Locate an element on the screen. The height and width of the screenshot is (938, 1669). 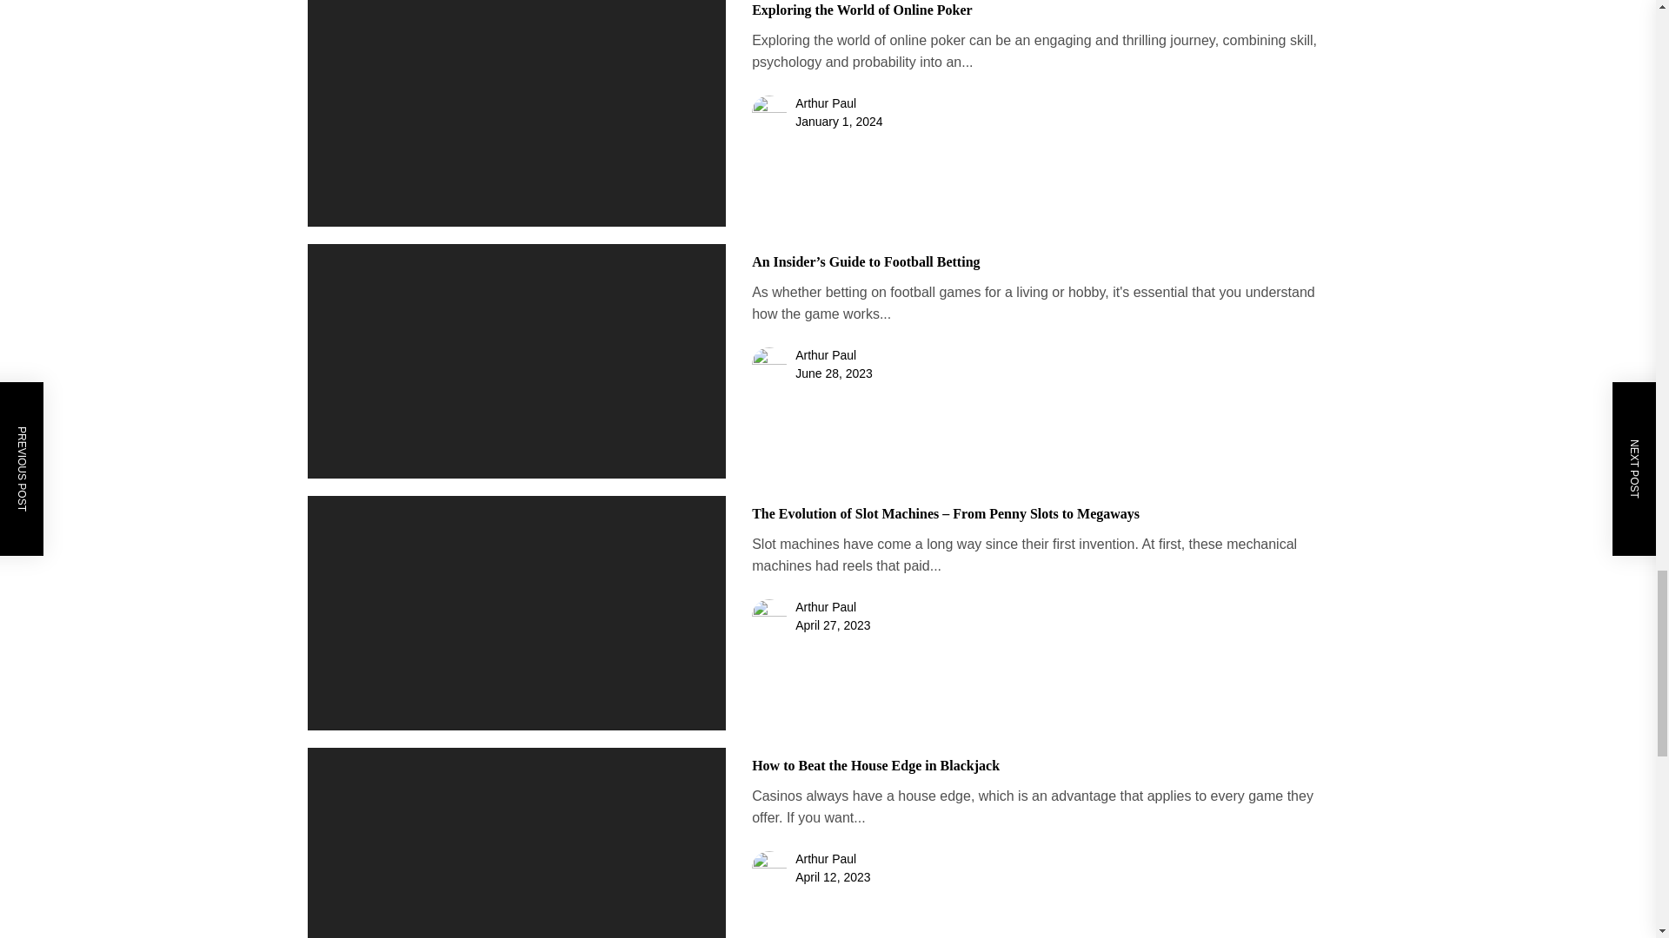
Arthur Paul is located at coordinates (826, 858).